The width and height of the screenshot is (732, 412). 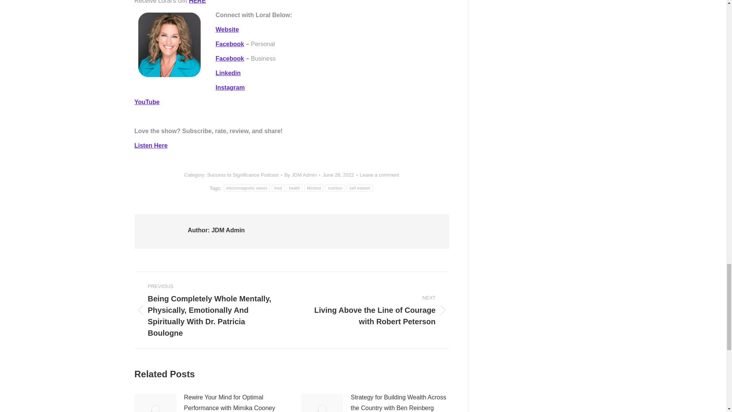 I want to click on June 28, 2022, so click(x=340, y=175).